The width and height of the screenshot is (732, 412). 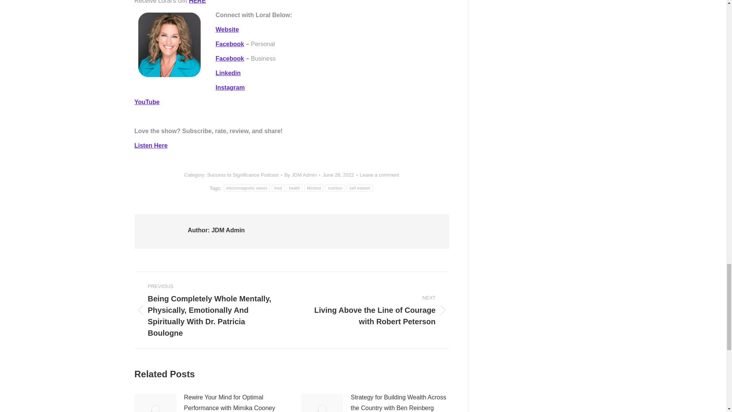 I want to click on June 28, 2022, so click(x=340, y=175).